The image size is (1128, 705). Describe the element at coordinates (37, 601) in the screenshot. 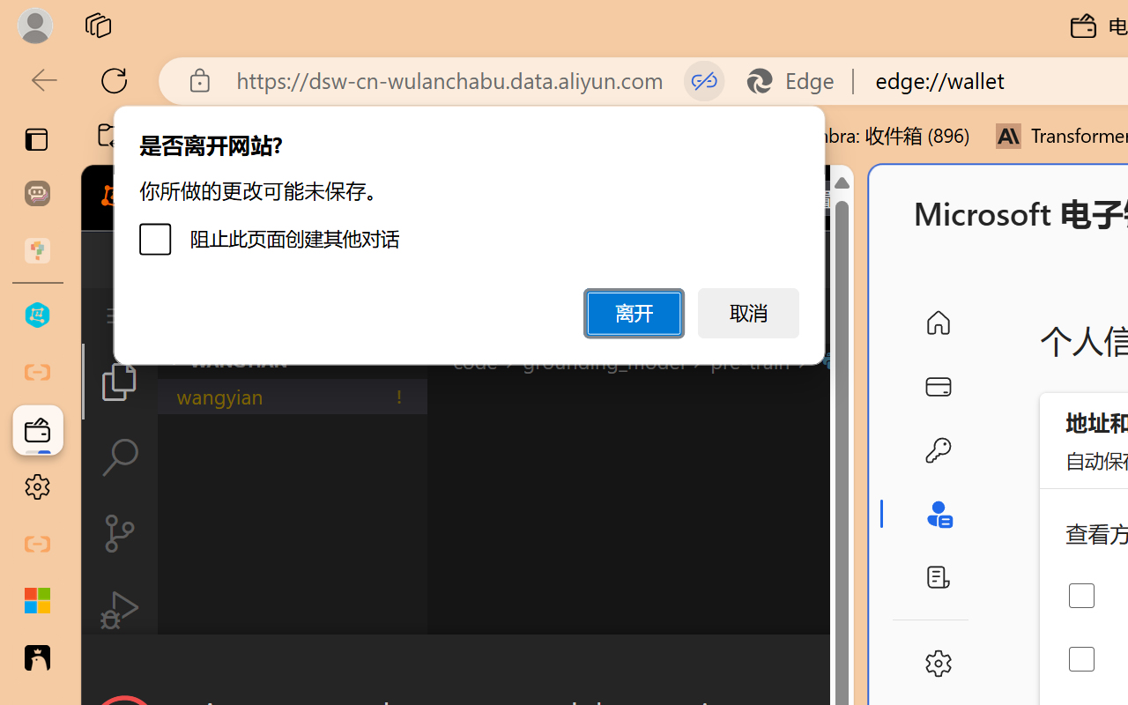

I see `Adjust indents and spacing - Microsoft Support` at that location.